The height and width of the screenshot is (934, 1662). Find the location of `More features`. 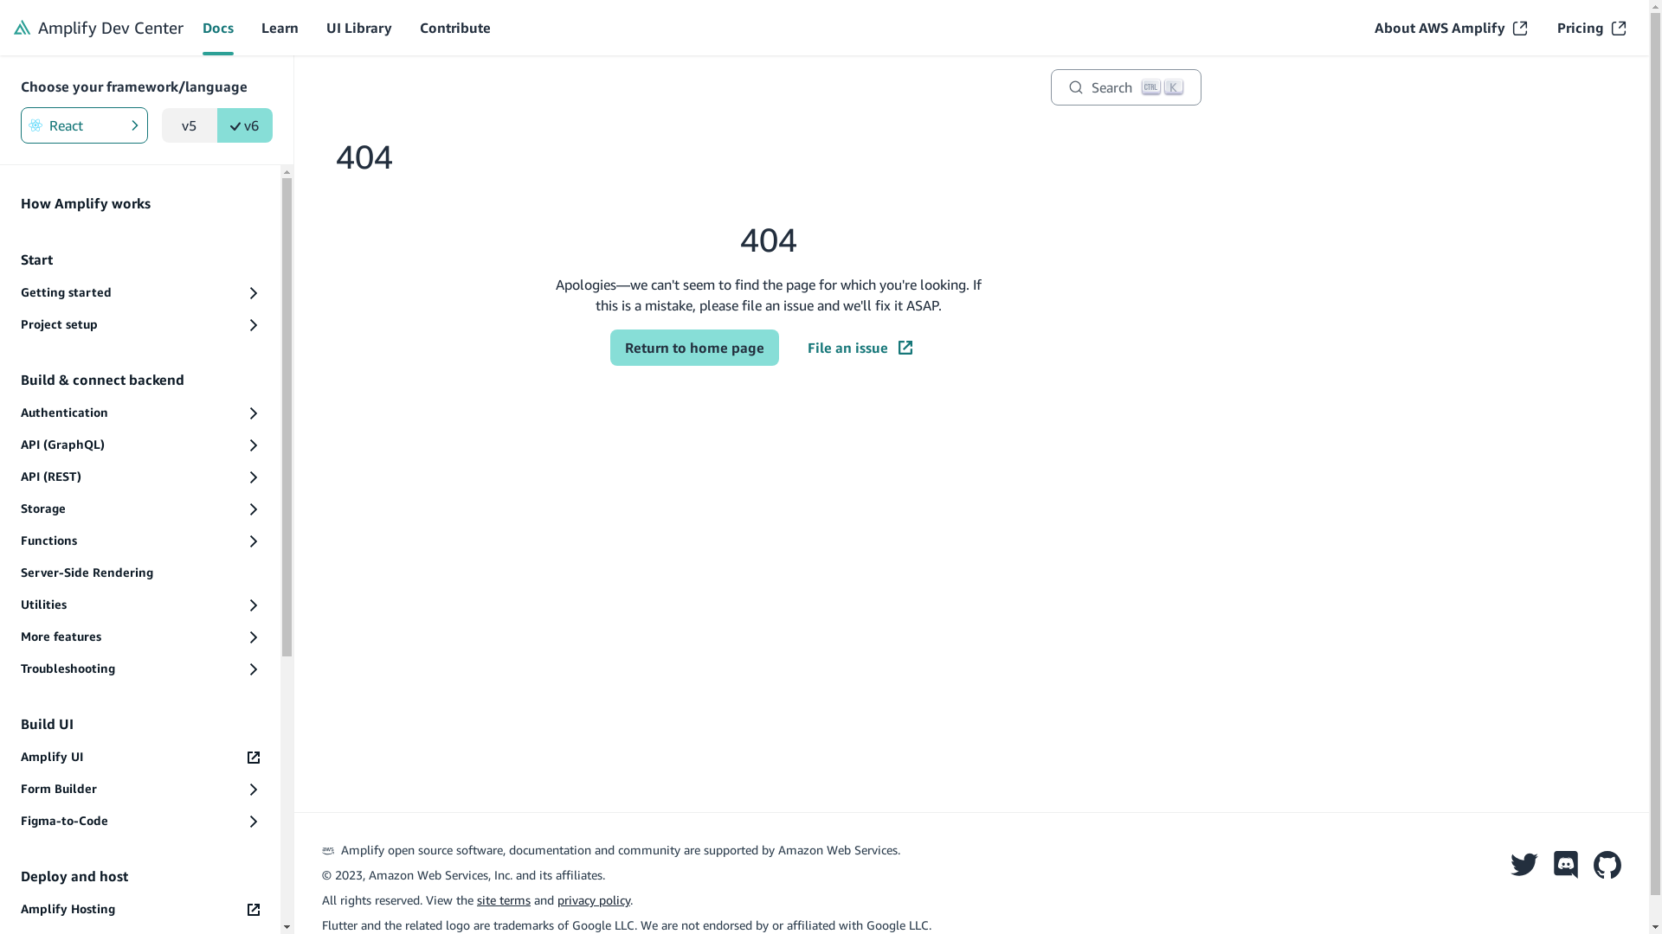

More features is located at coordinates (140, 637).